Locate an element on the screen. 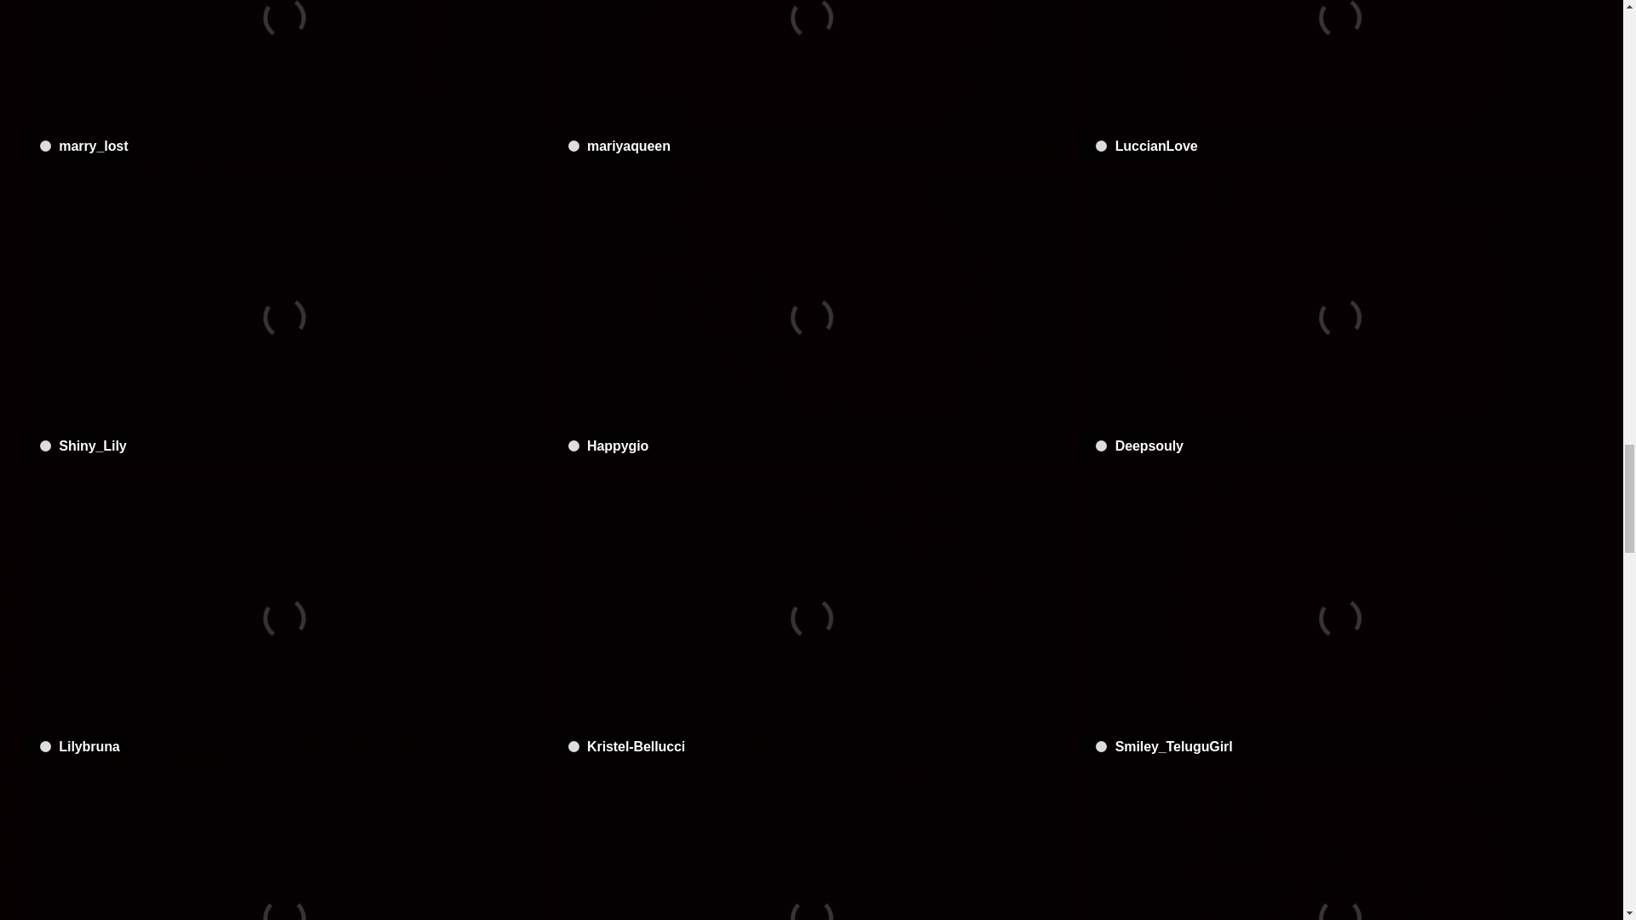  GjuliaX is located at coordinates (283, 845).